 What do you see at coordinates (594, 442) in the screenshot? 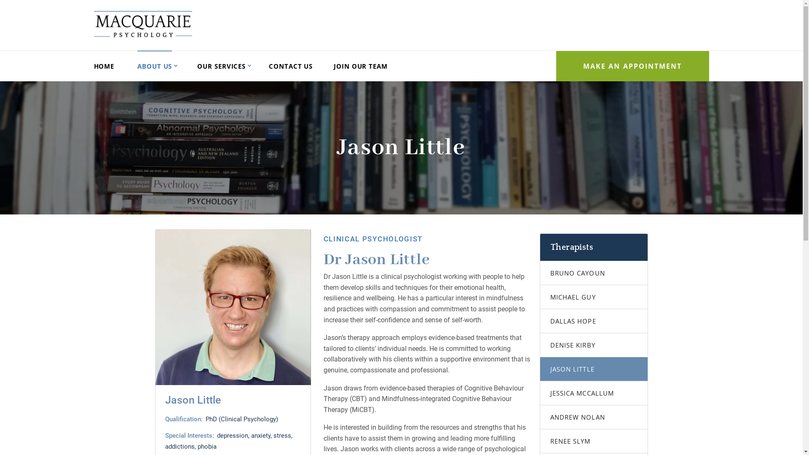
I see `RENEE SLYM` at bounding box center [594, 442].